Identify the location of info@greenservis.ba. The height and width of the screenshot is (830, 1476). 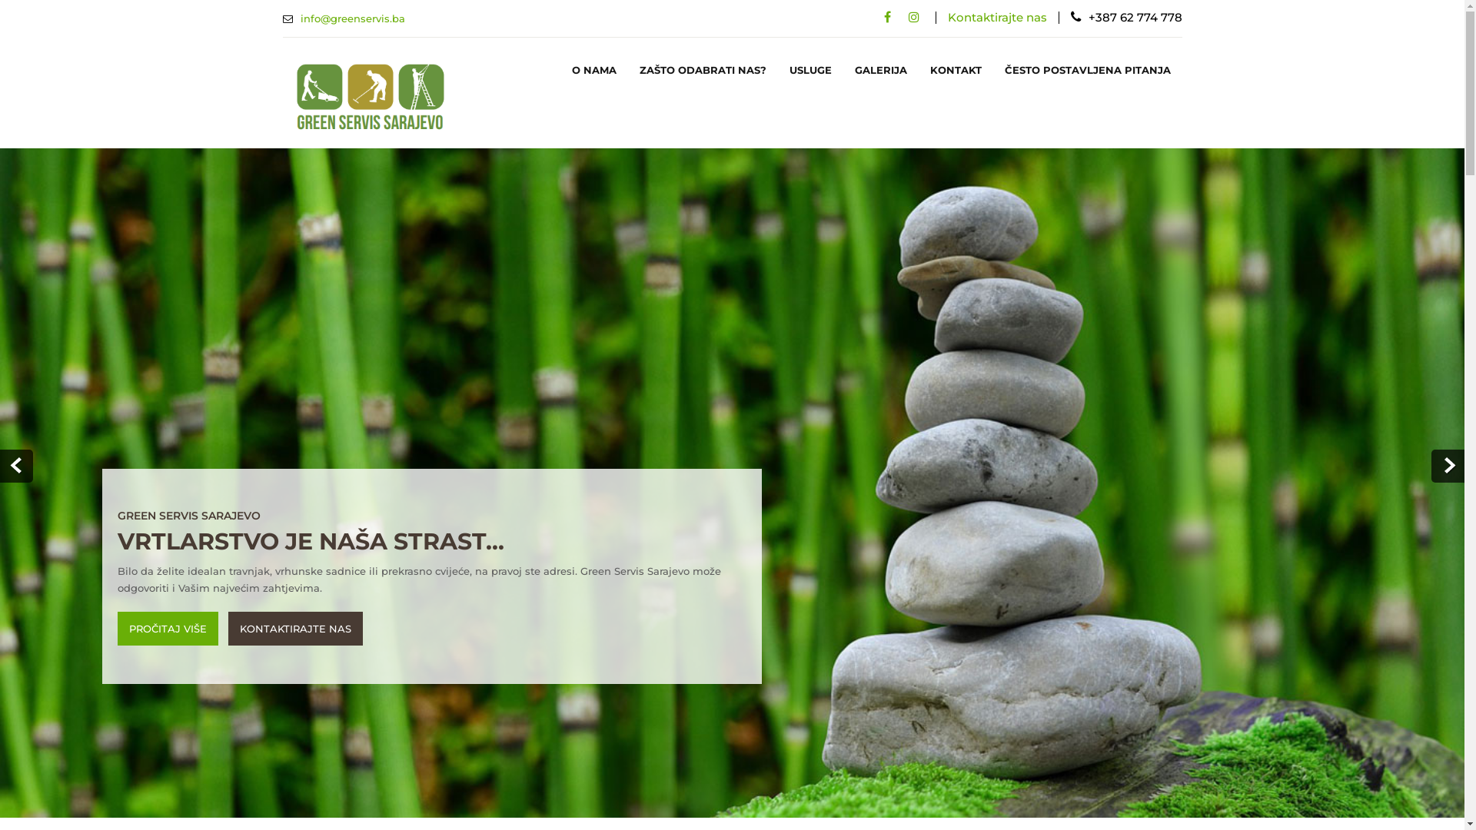
(352, 18).